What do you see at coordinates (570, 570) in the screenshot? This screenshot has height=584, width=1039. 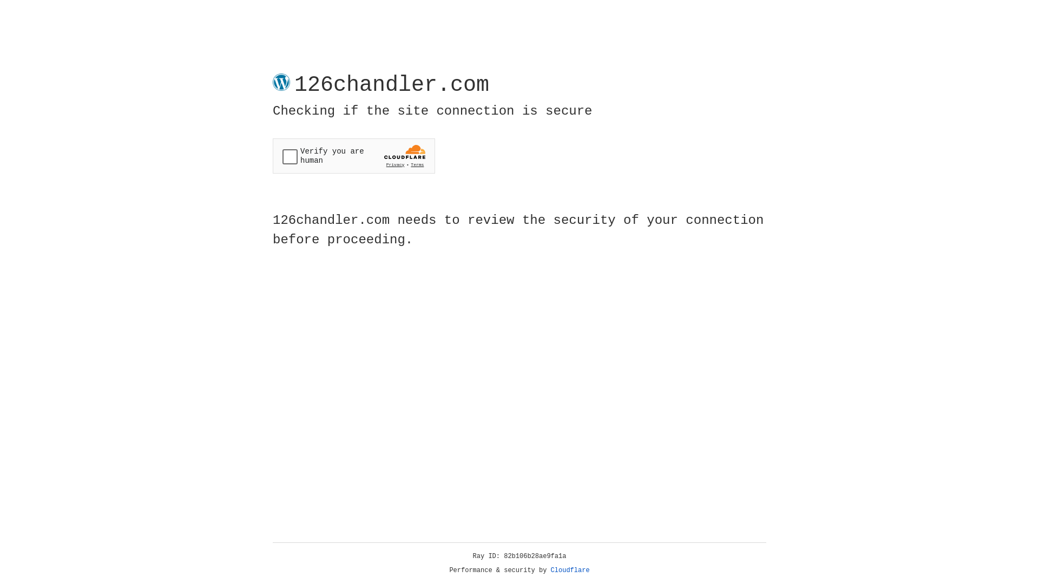 I see `Cloudflare` at bounding box center [570, 570].